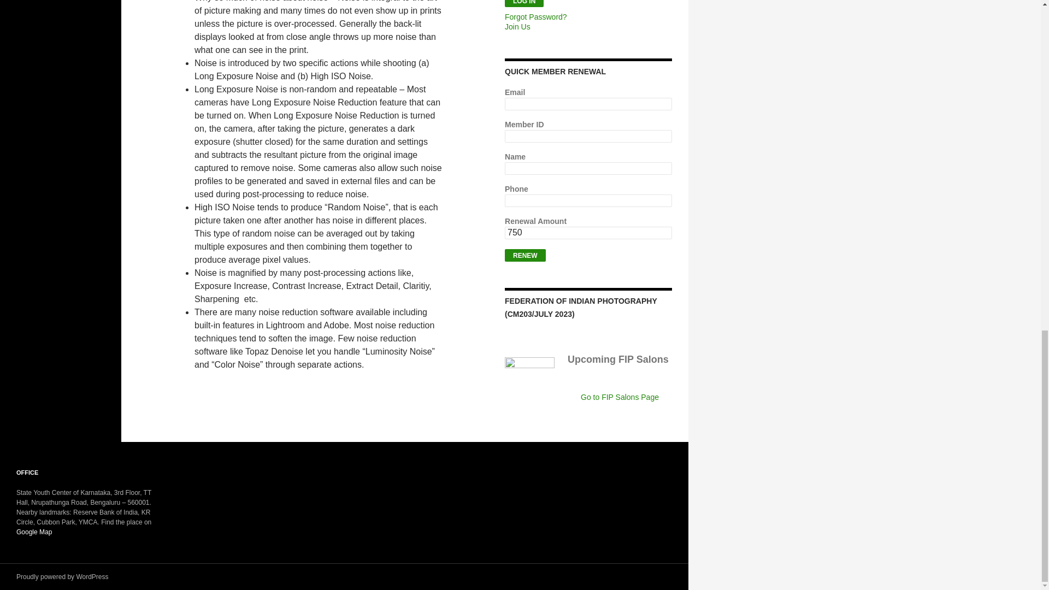 The image size is (1049, 590). I want to click on Go to FIP Salons Page, so click(620, 397).